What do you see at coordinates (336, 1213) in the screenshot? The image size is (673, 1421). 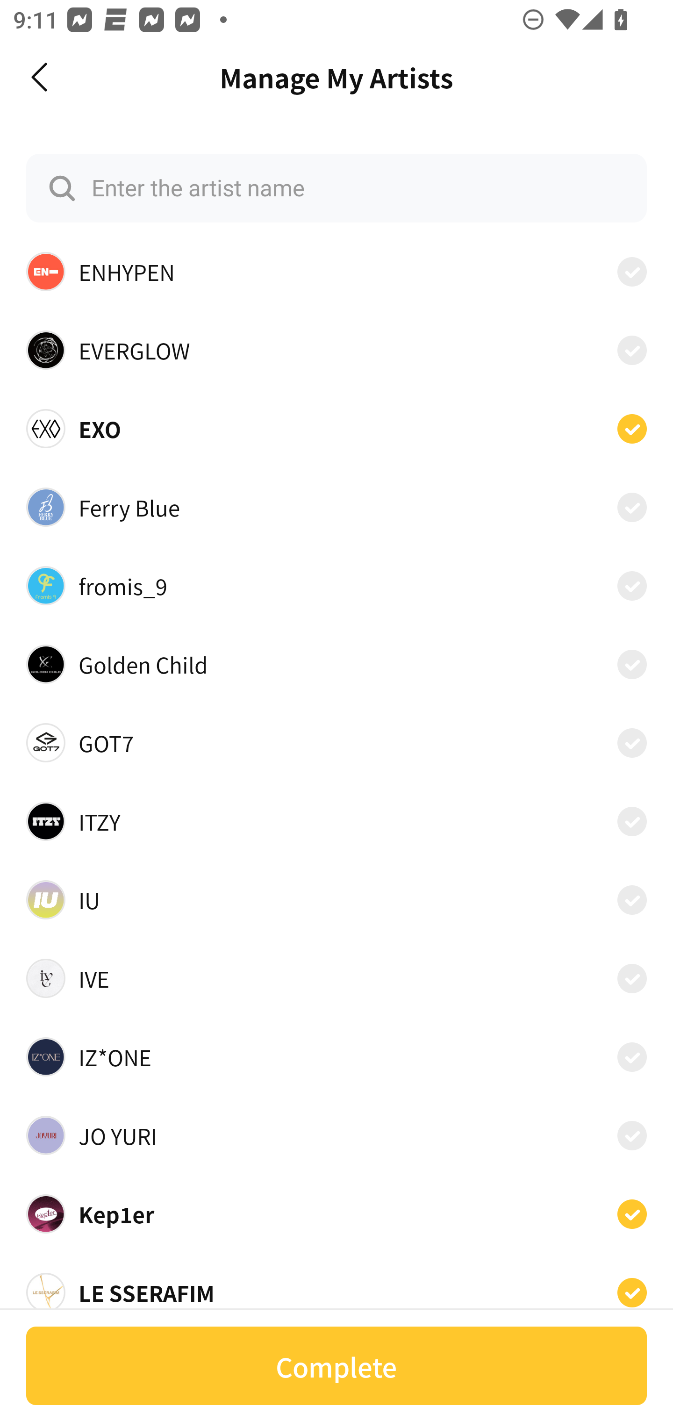 I see `Kep1er` at bounding box center [336, 1213].